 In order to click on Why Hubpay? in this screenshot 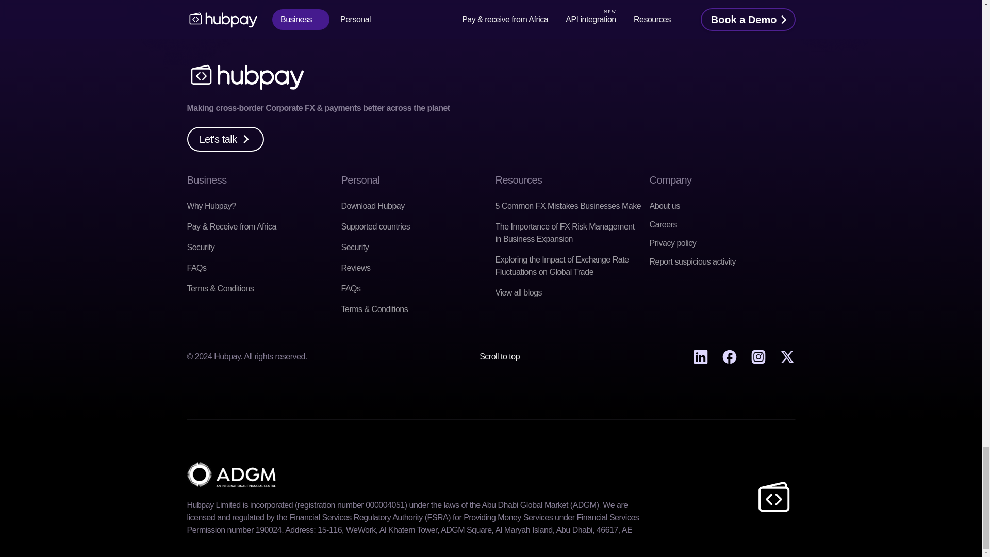, I will do `click(211, 206)`.